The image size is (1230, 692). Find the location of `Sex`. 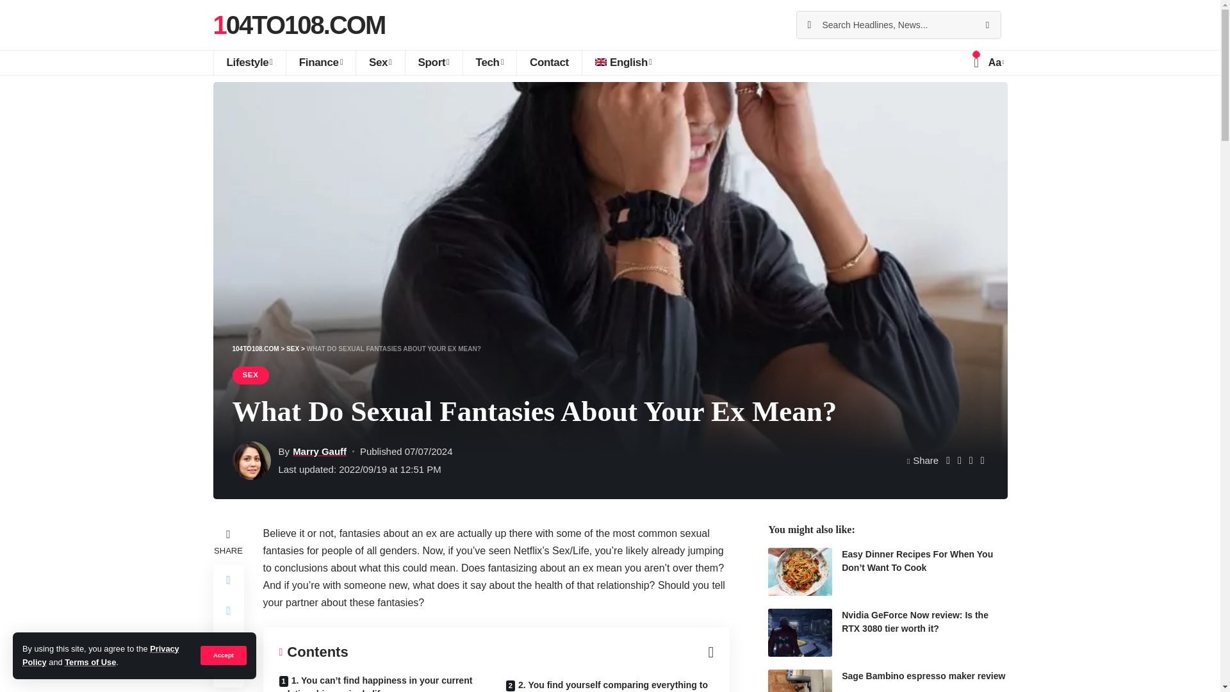

Sex is located at coordinates (379, 62).